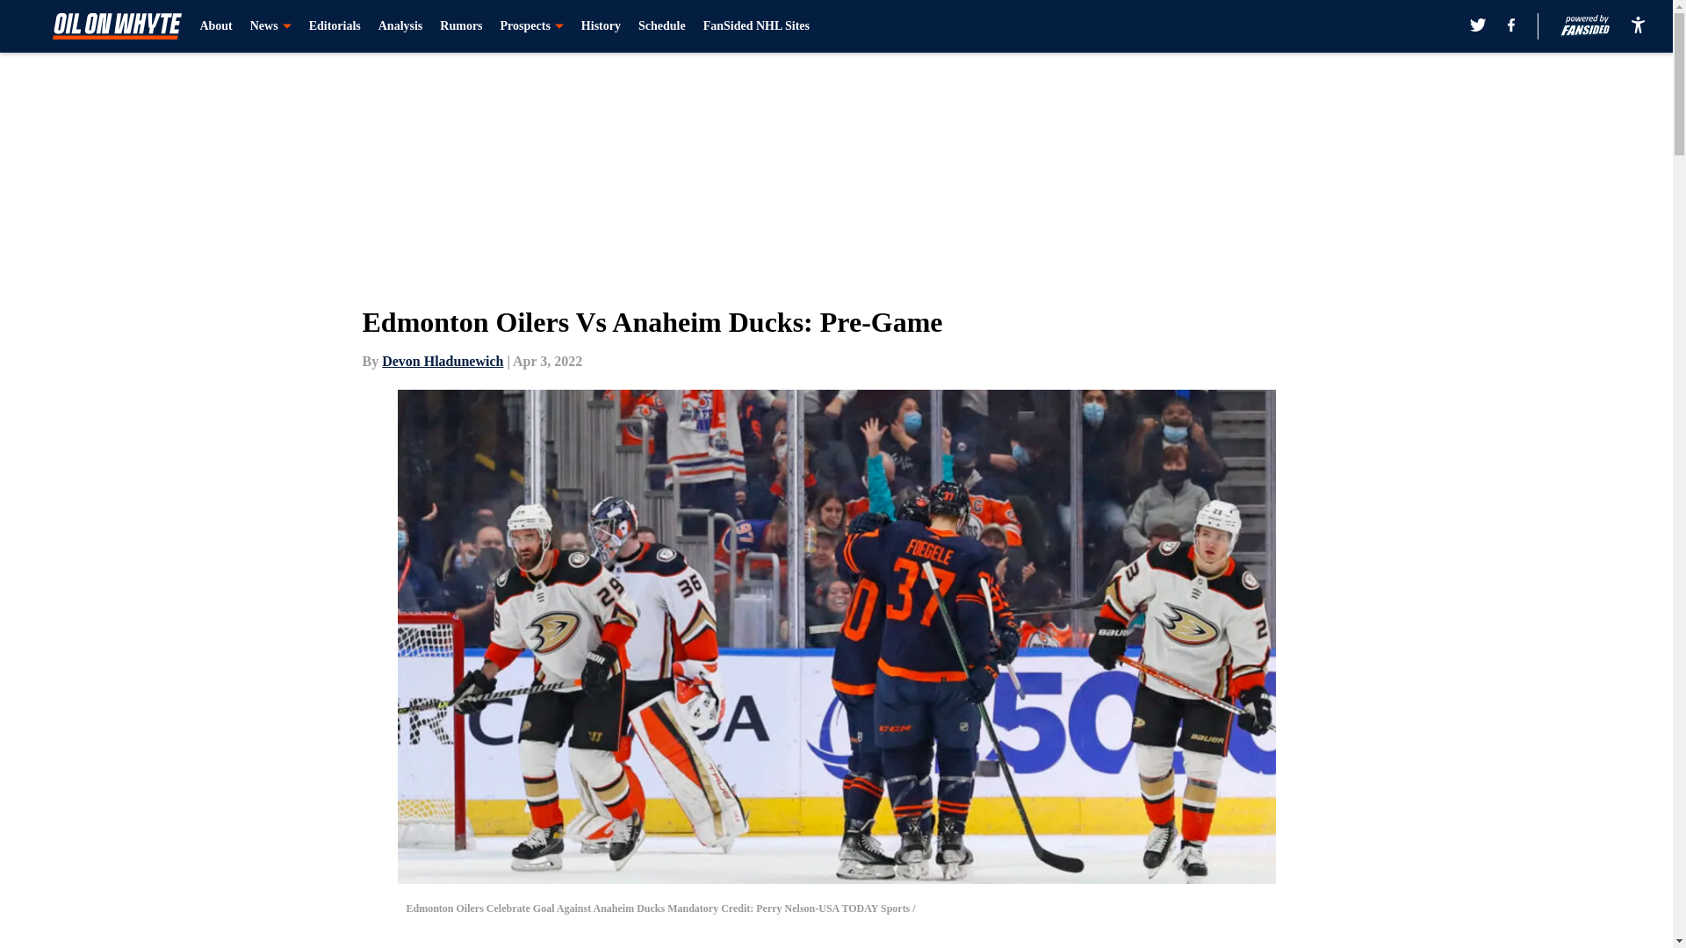 This screenshot has width=1686, height=948. I want to click on History, so click(601, 26).